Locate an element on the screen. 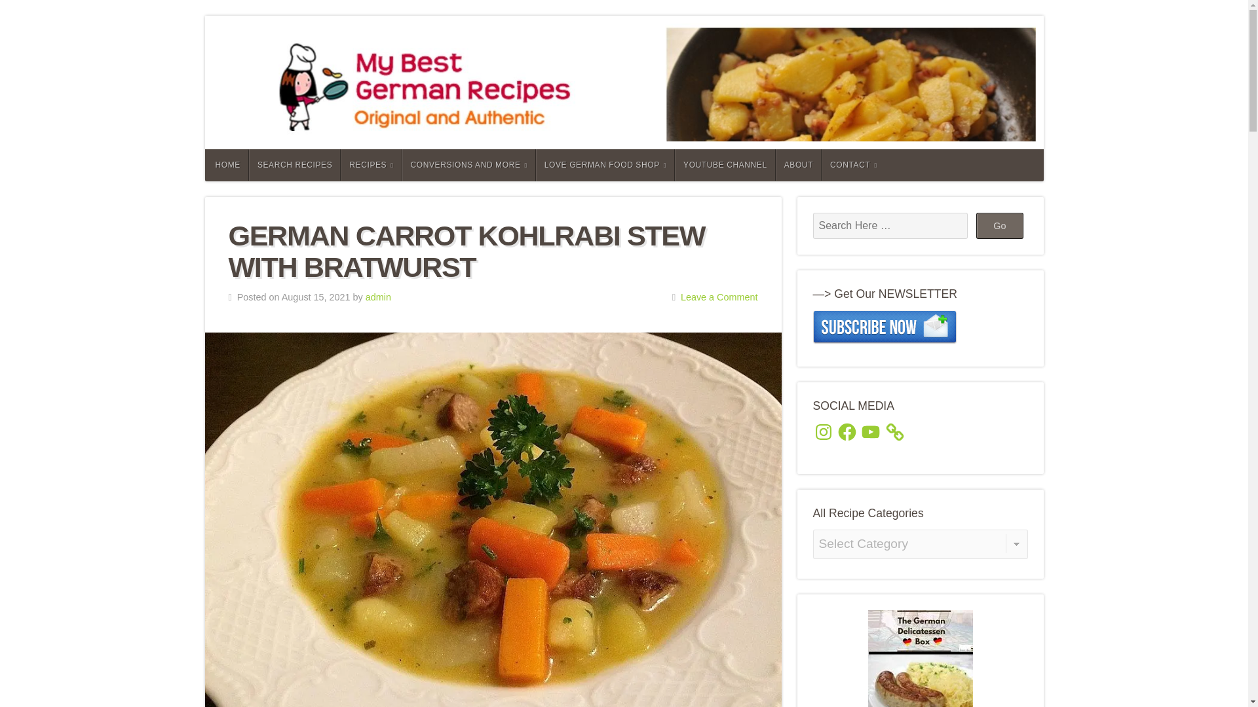  Posts by admin is located at coordinates (379, 297).